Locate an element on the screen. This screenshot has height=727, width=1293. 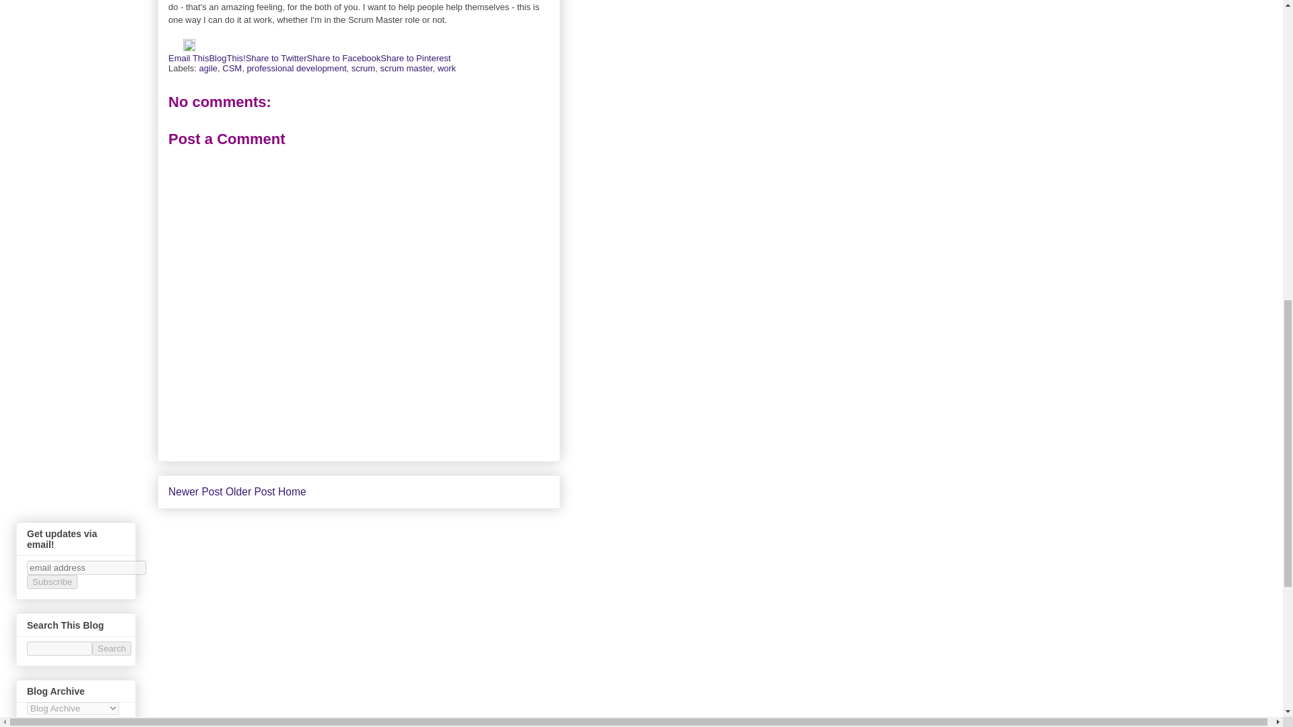
Edit Post is located at coordinates (189, 47).